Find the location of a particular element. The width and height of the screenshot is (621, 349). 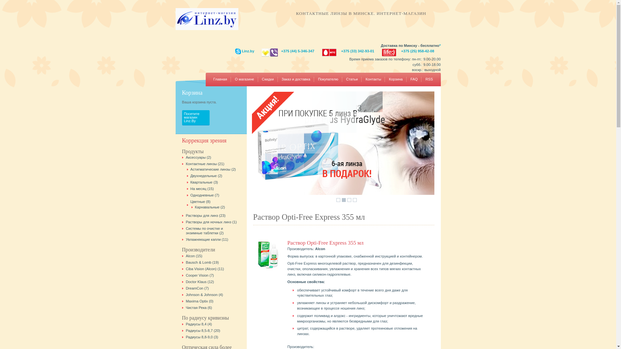

mts is located at coordinates (329, 52).